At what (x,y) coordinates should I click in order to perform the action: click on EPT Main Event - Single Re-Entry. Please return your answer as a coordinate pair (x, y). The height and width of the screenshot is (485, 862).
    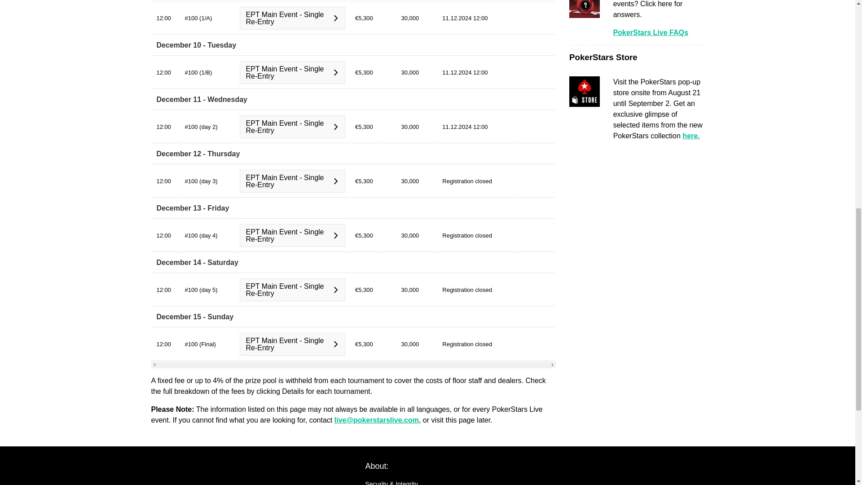
    Looking at the image, I should click on (293, 181).